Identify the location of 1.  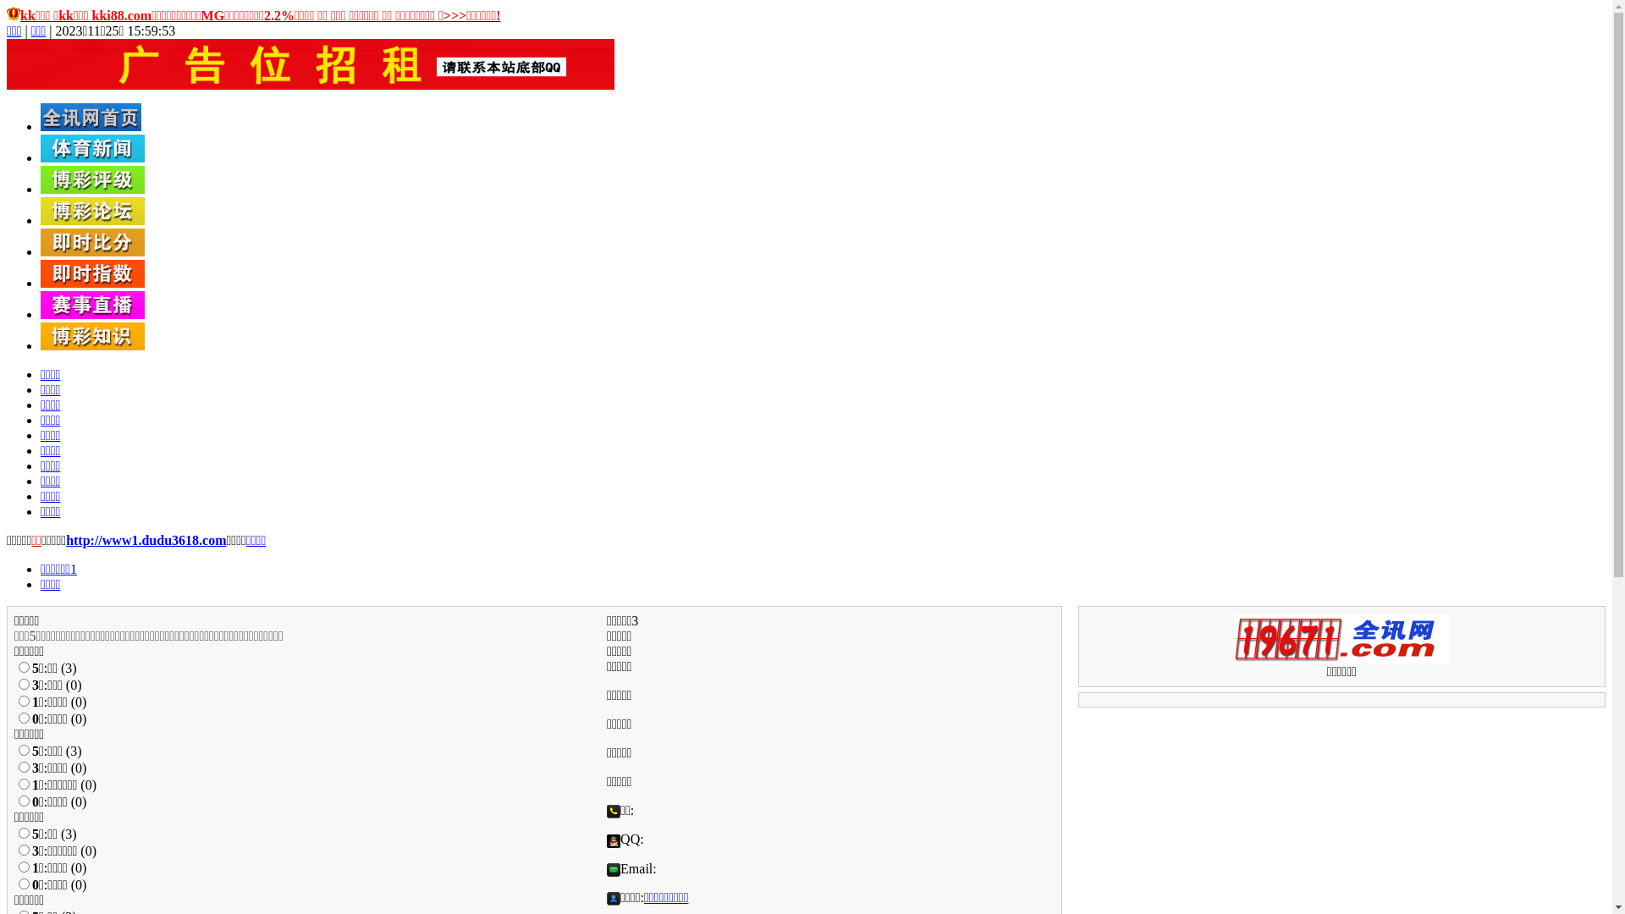
(24, 667).